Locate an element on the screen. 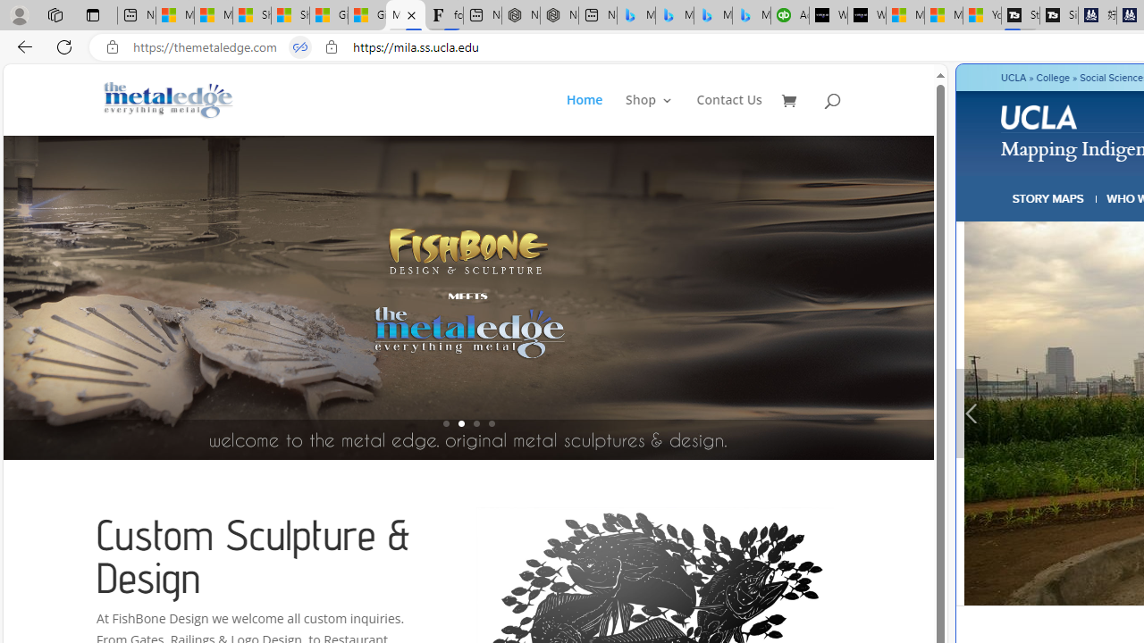 Image resolution: width=1144 pixels, height=643 pixels. notacorn is located at coordinates (543, 413).